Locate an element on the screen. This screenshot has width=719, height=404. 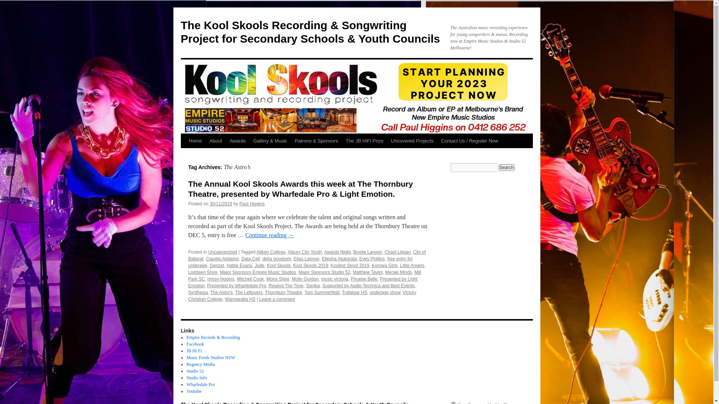
Mill Park SC is located at coordinates (304, 276).